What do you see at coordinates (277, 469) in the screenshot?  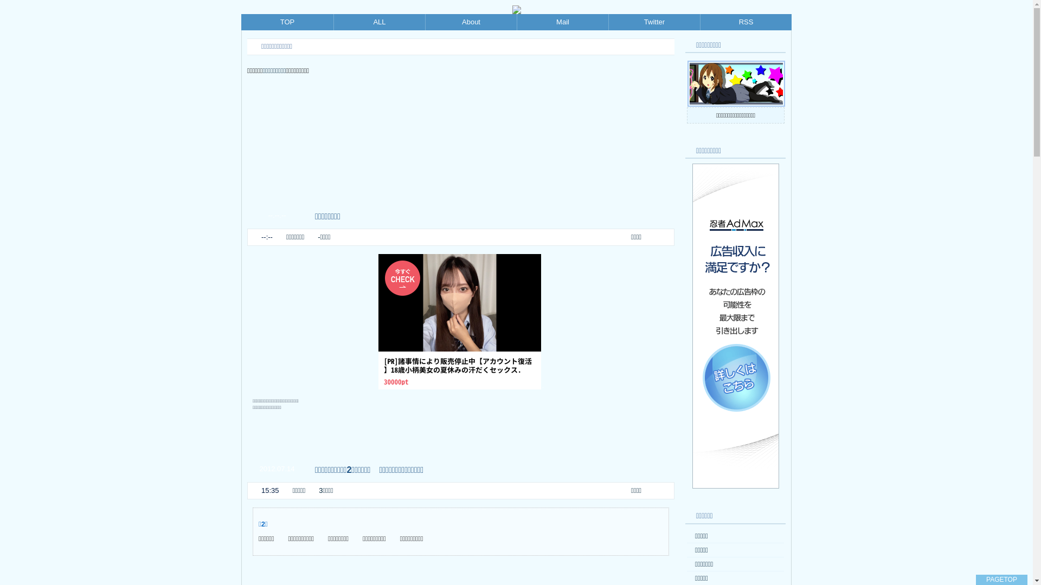 I see `2012.07.14` at bounding box center [277, 469].